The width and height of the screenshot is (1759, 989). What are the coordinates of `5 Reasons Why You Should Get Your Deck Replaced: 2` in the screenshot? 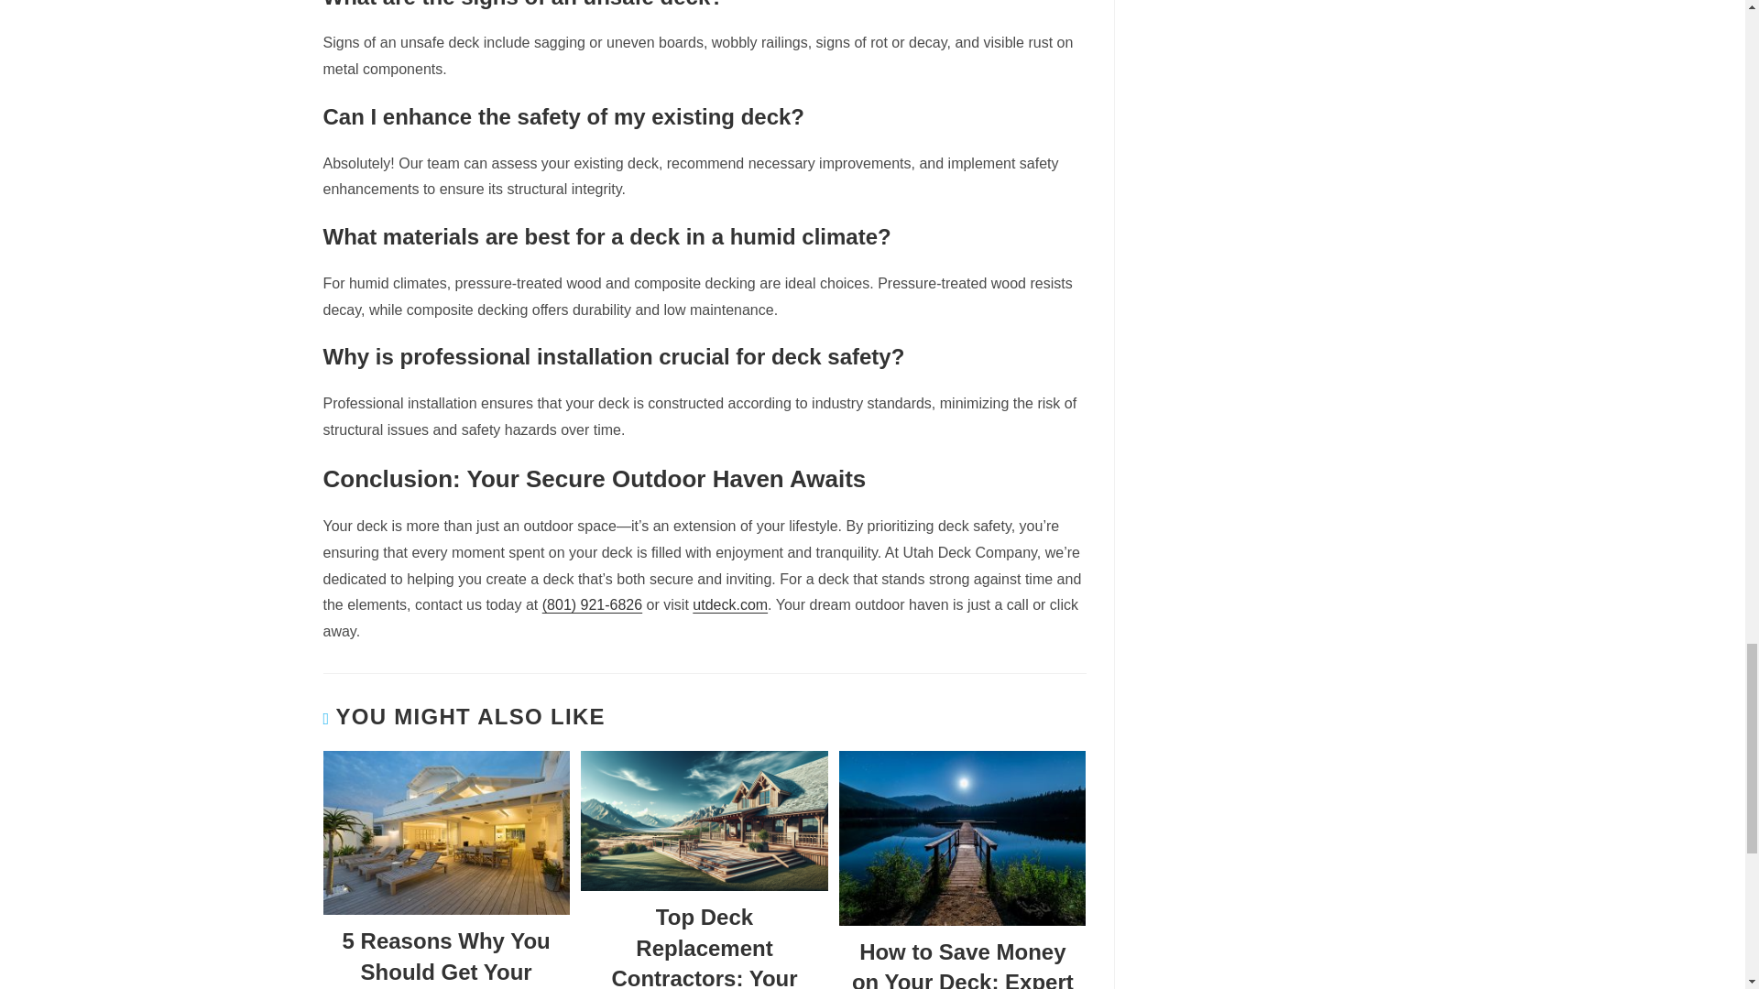 It's located at (445, 833).